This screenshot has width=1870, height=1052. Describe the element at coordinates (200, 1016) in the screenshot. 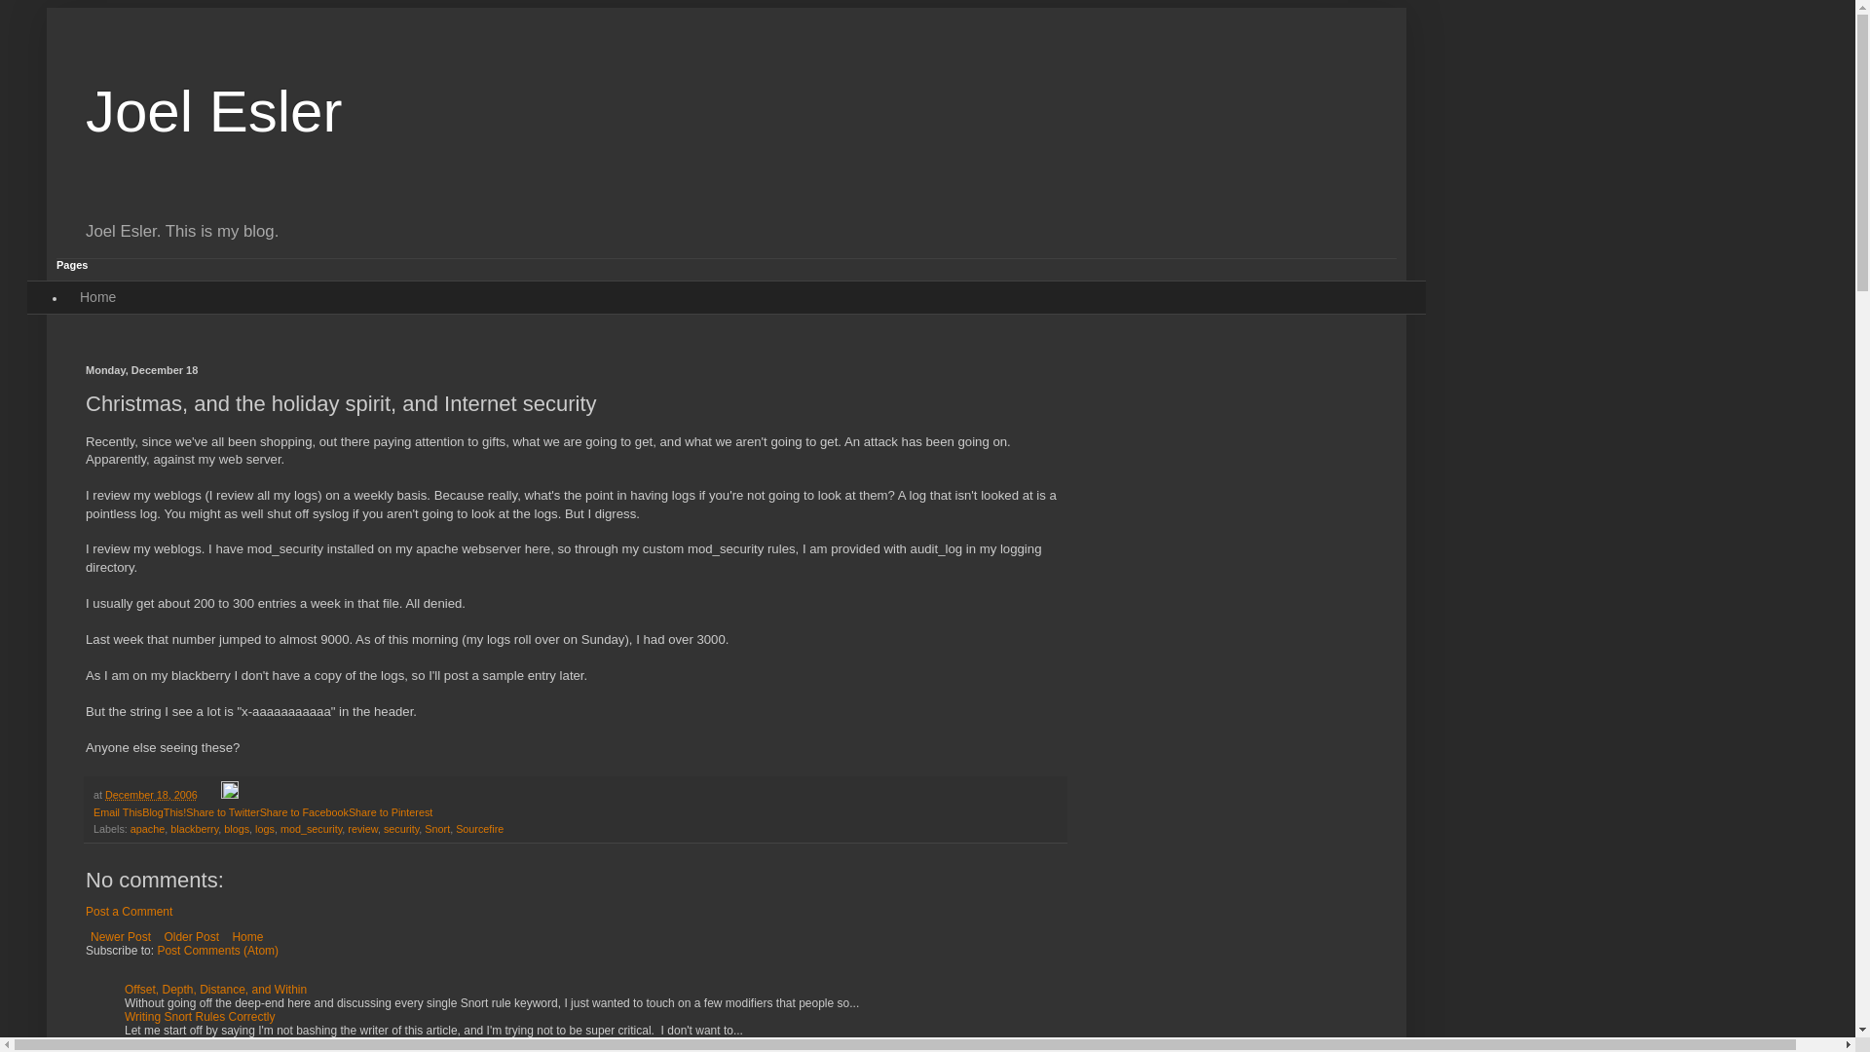

I see `Writing Snort Rules Correctly` at that location.